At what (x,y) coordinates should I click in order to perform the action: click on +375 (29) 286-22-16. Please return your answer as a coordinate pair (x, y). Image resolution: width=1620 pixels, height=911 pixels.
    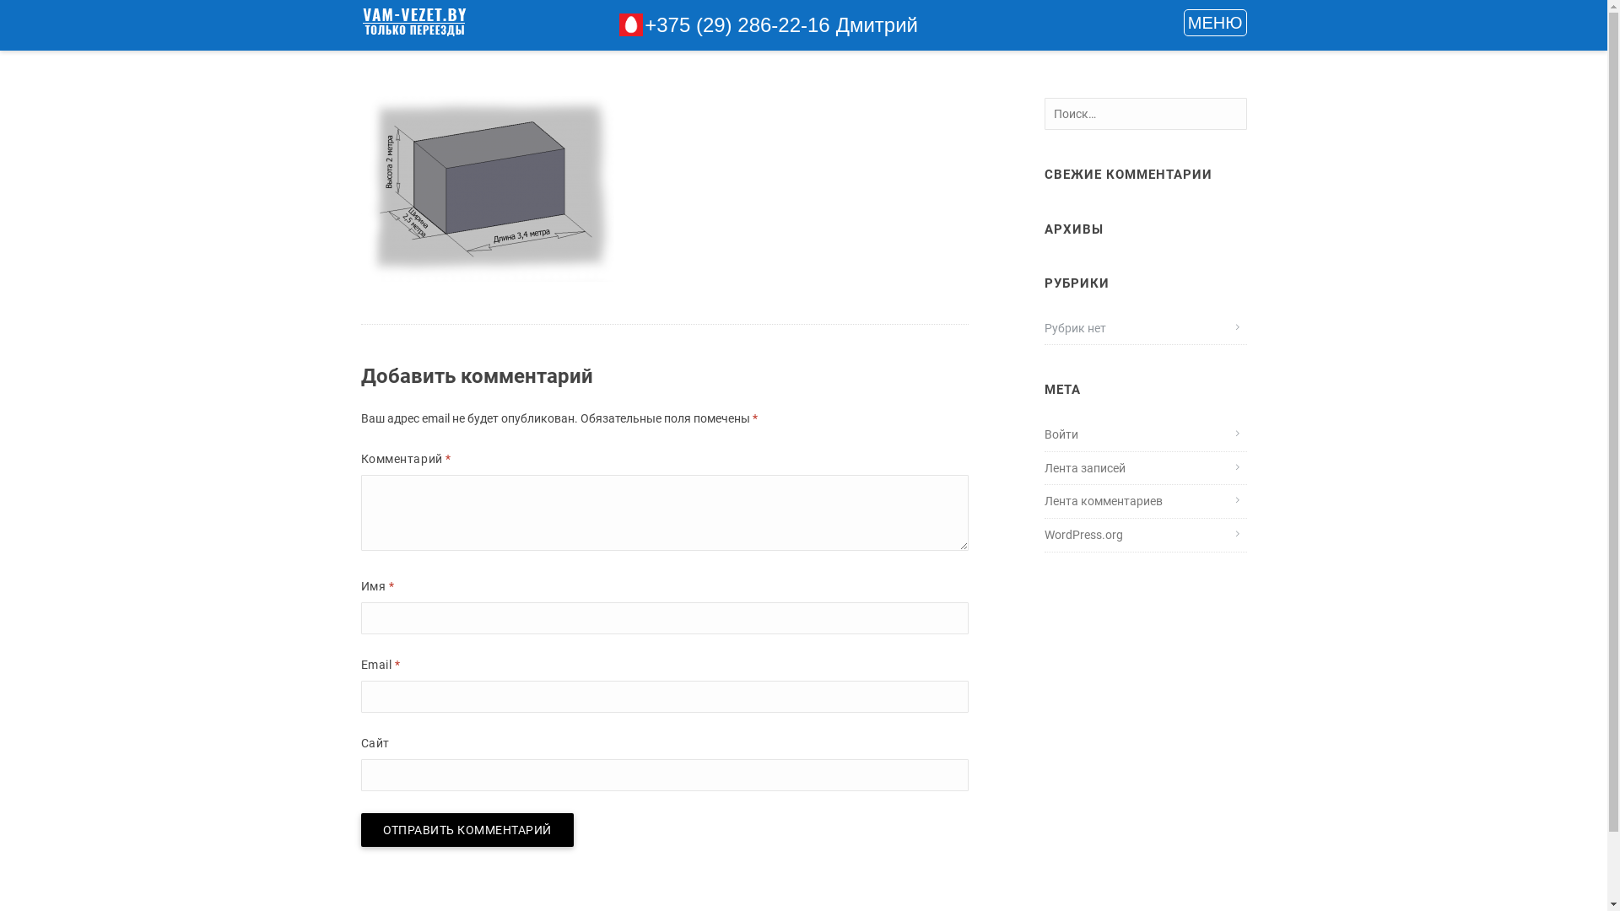
    Looking at the image, I should click on (737, 25).